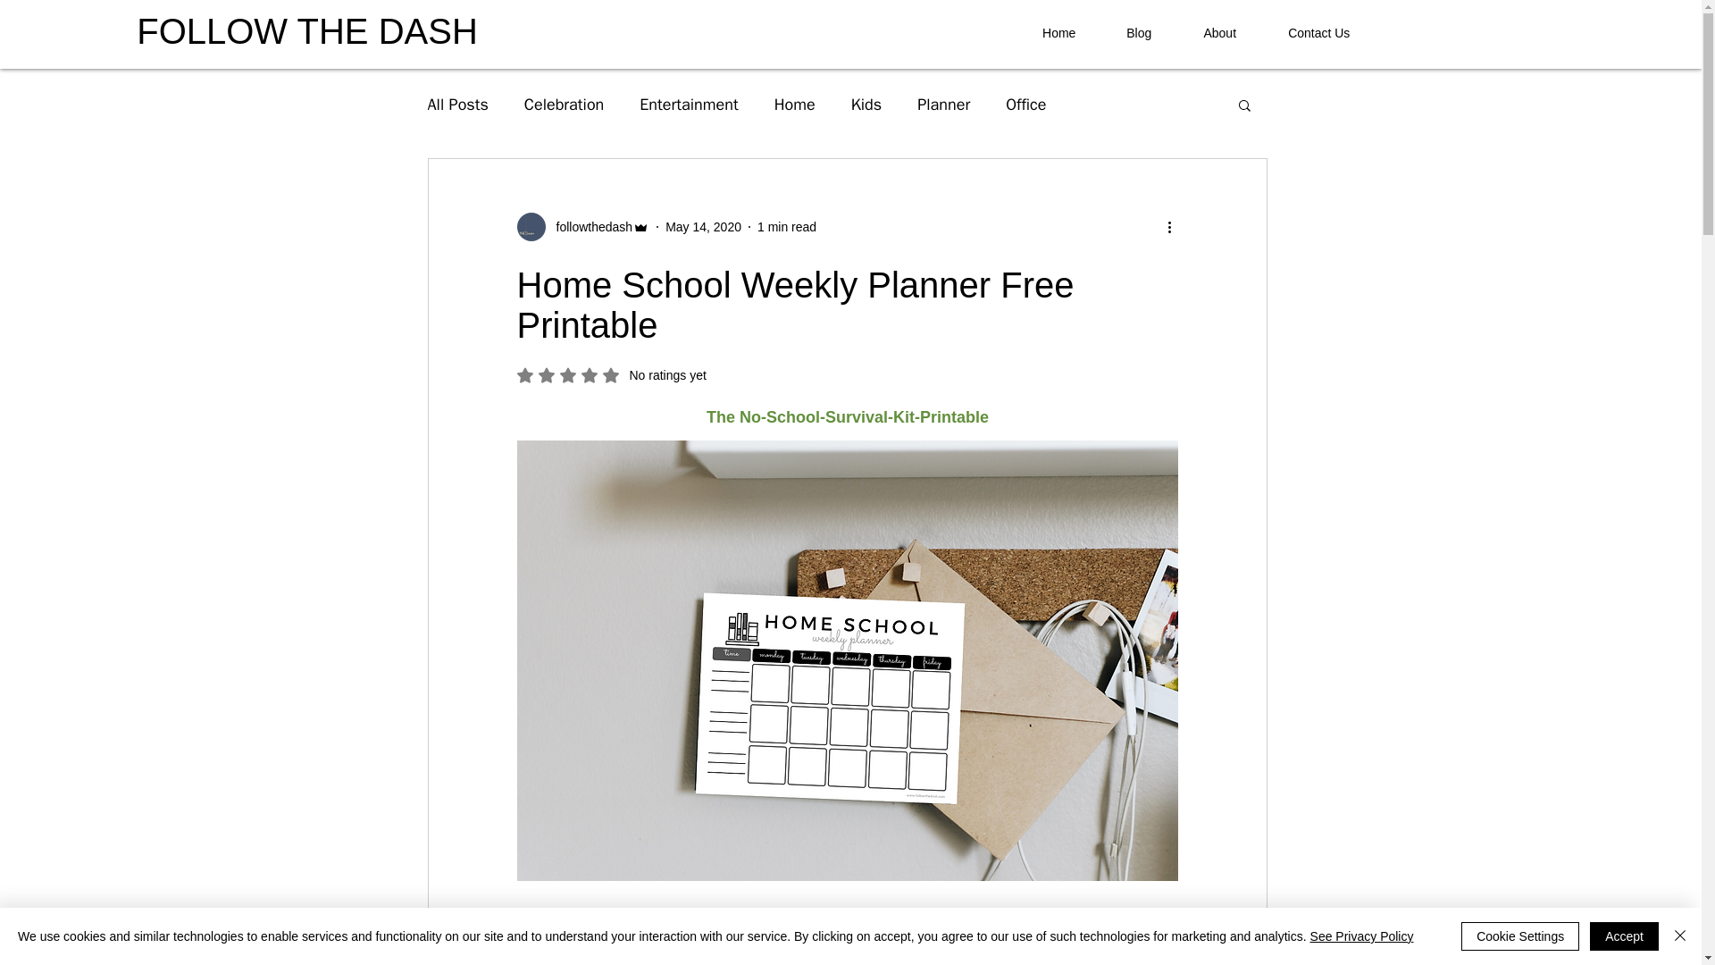 Image resolution: width=1715 pixels, height=965 pixels. Describe the element at coordinates (610, 375) in the screenshot. I see `Blog` at that location.